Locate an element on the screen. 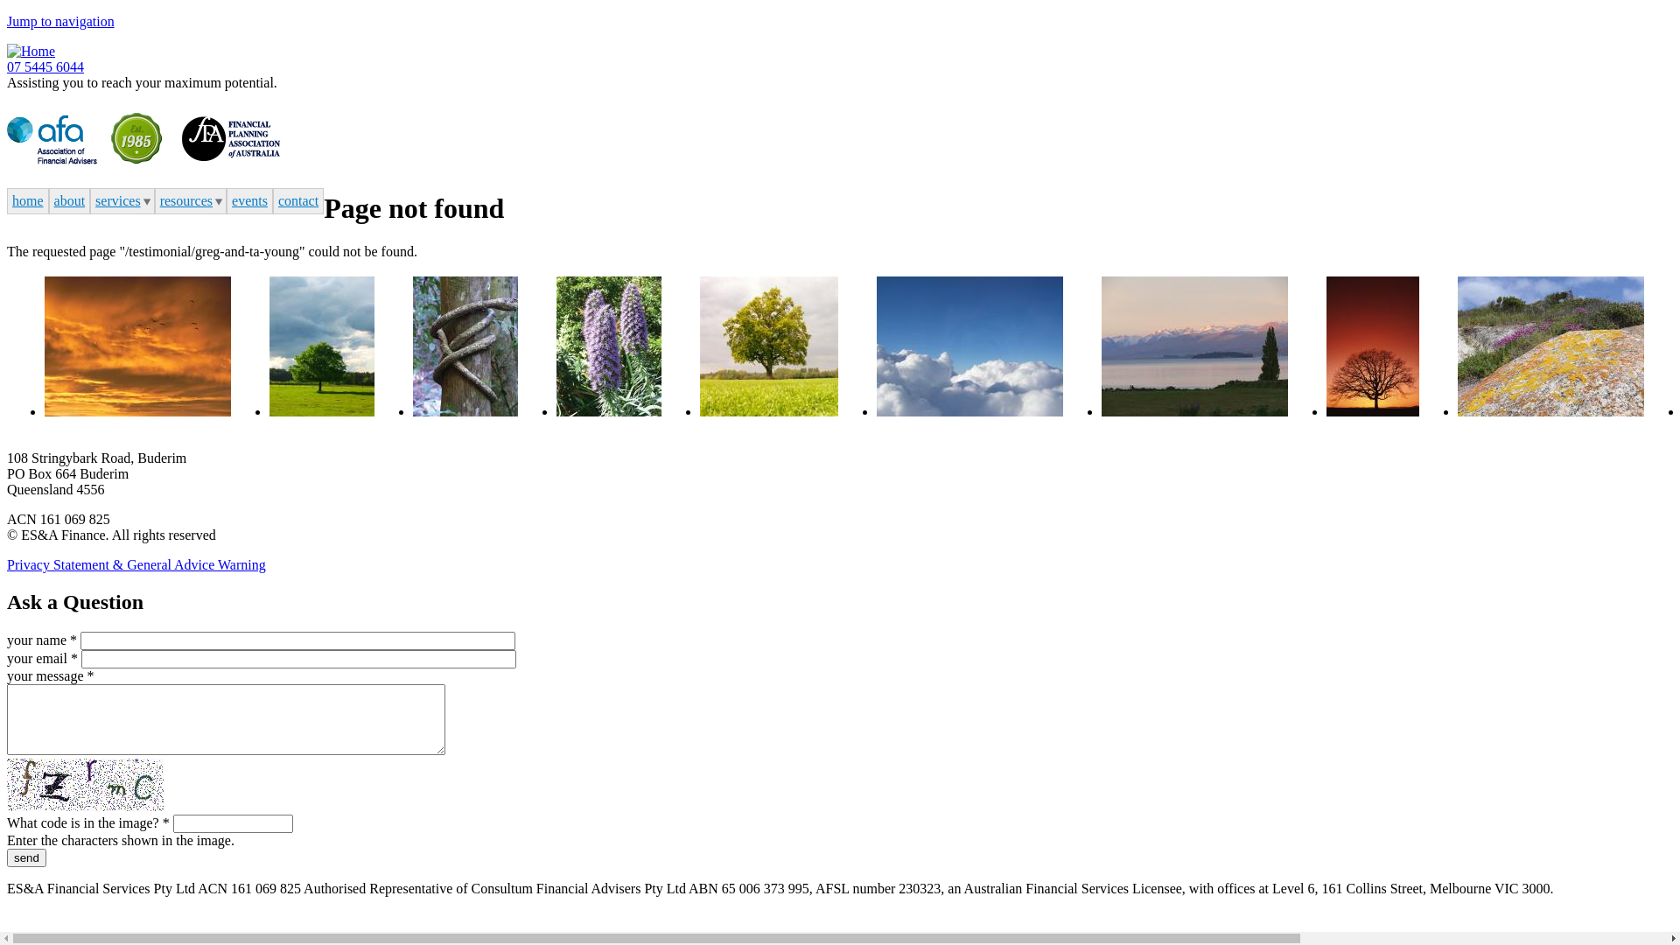 This screenshot has width=1680, height=945. Image CAPTCHA is located at coordinates (86, 785).